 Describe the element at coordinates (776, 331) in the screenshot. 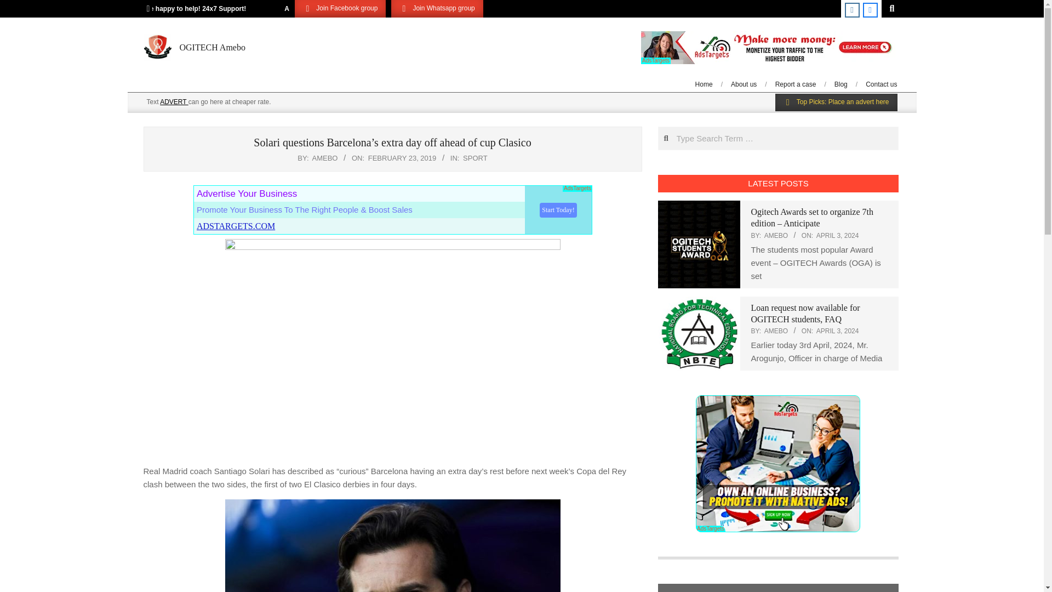

I see `Posts by Amebo` at that location.